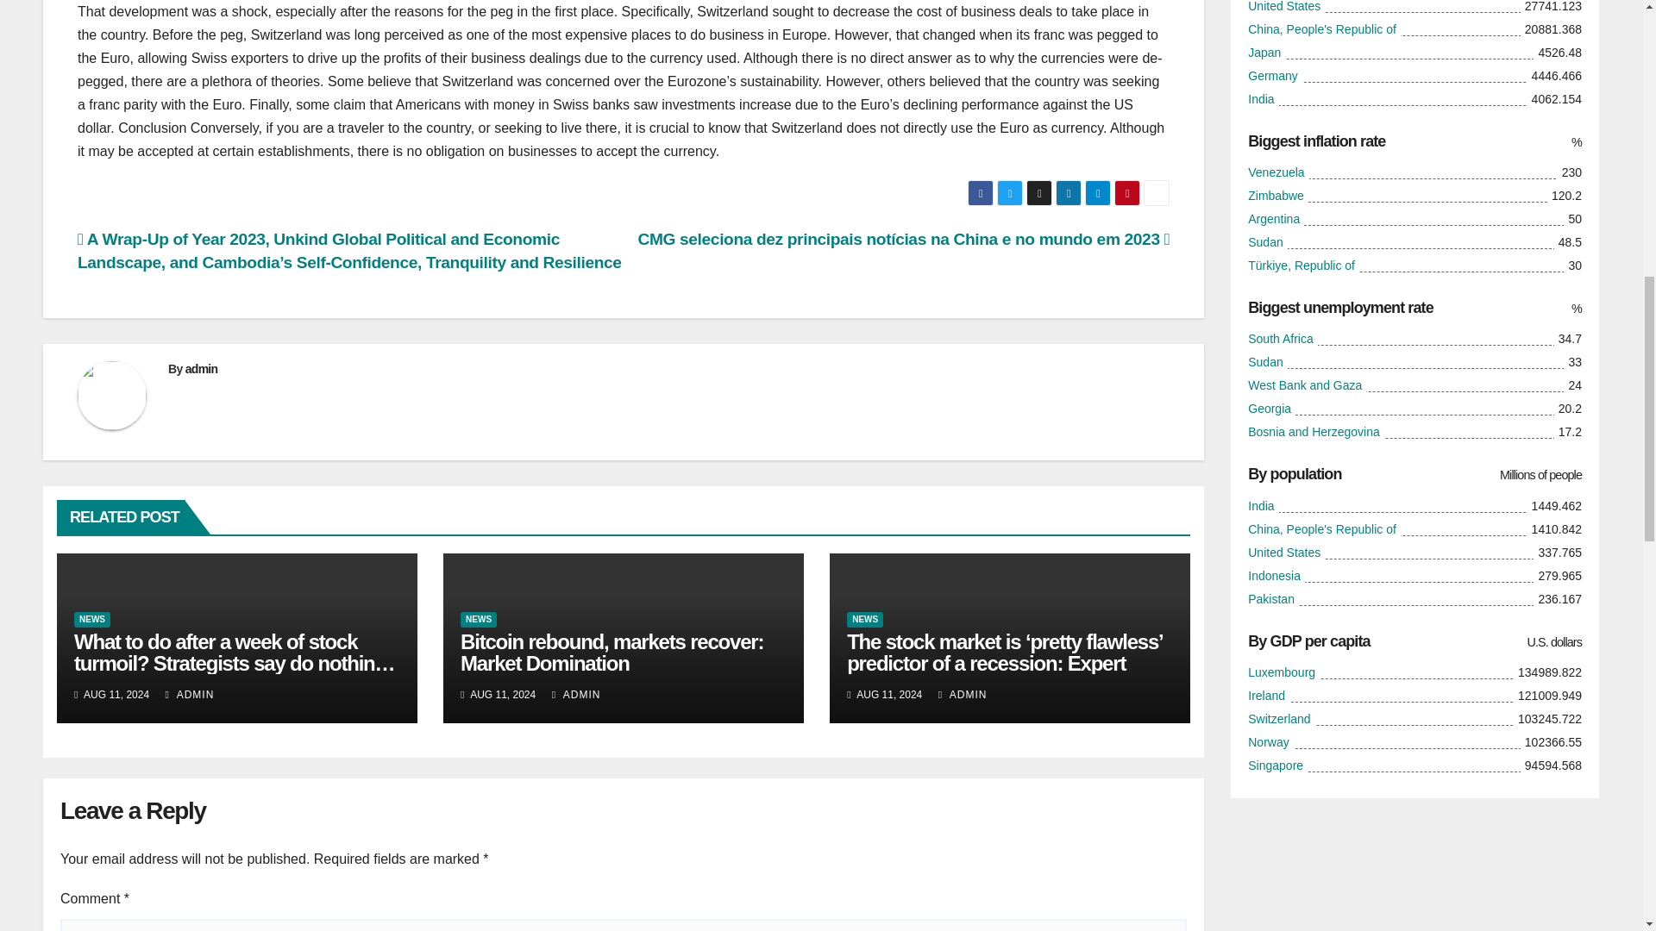 Image resolution: width=1656 pixels, height=931 pixels. I want to click on NEWS, so click(478, 619).